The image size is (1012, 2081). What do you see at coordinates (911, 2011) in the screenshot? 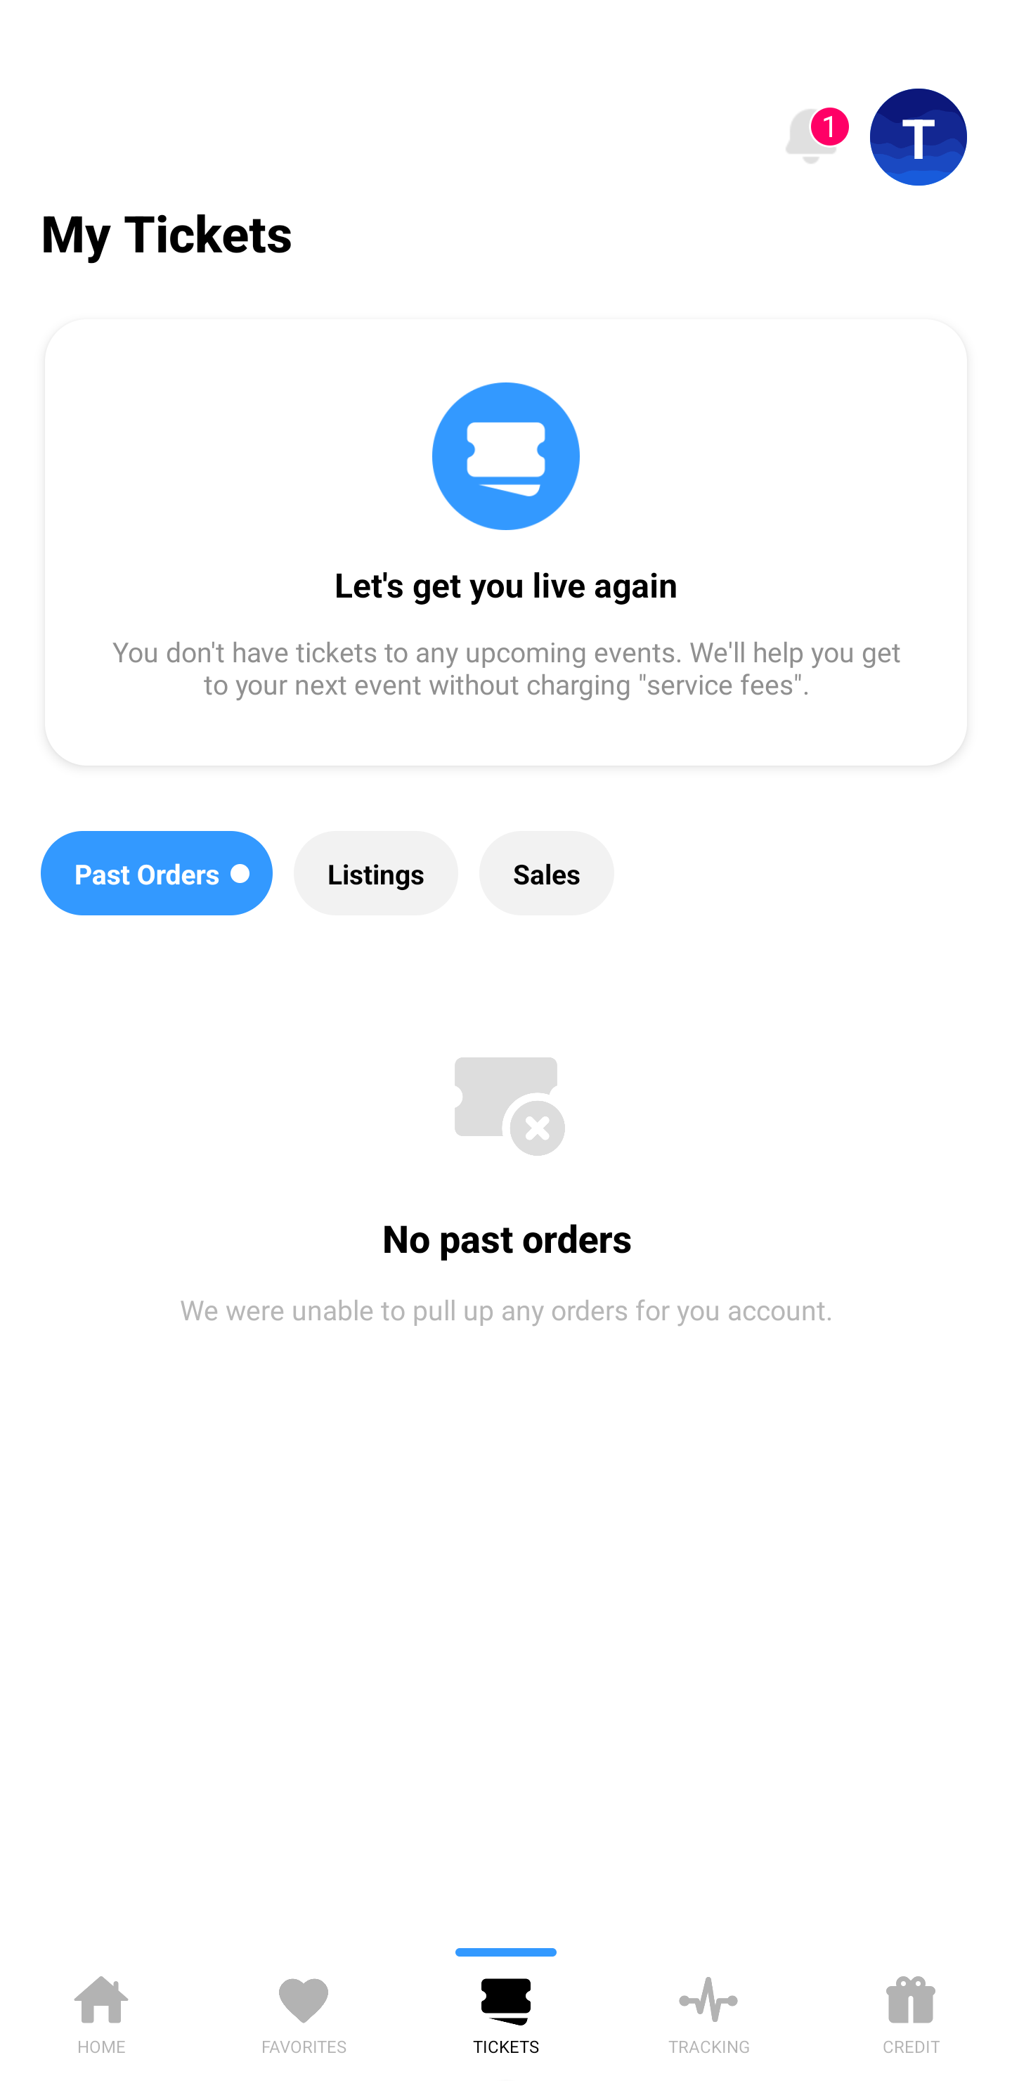
I see `CREDIT` at bounding box center [911, 2011].